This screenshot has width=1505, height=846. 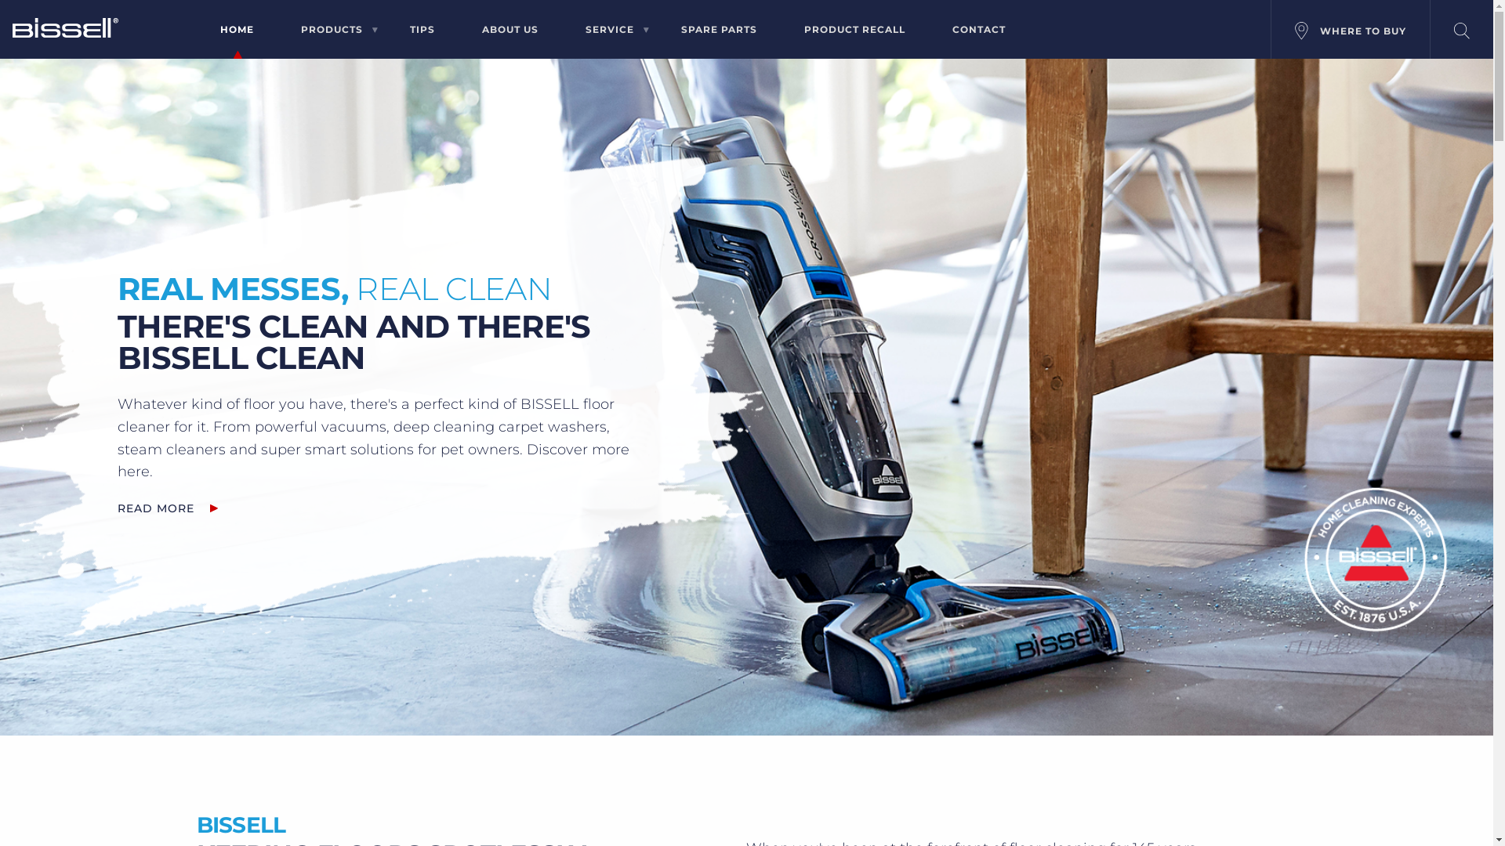 What do you see at coordinates (1351, 30) in the screenshot?
I see `WHERE TO BUY` at bounding box center [1351, 30].